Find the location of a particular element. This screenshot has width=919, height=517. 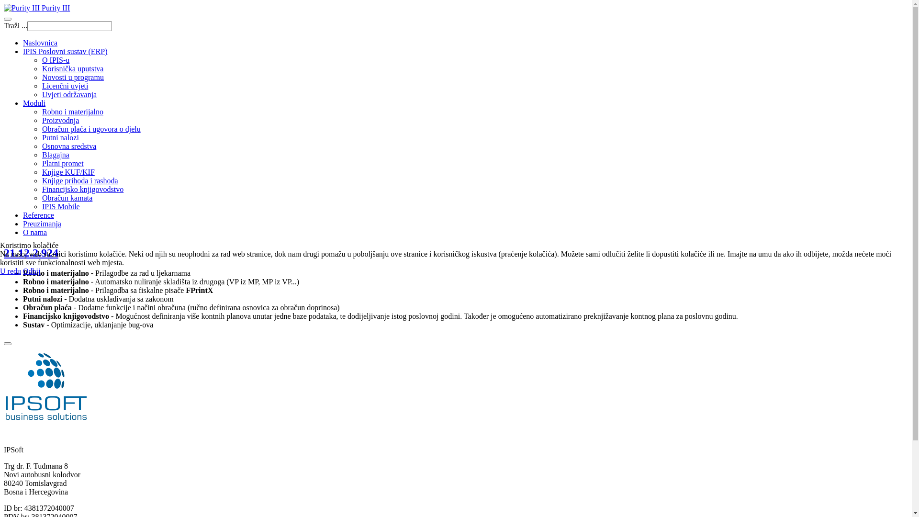

Financijsko knjigovodstvo is located at coordinates (83, 190).